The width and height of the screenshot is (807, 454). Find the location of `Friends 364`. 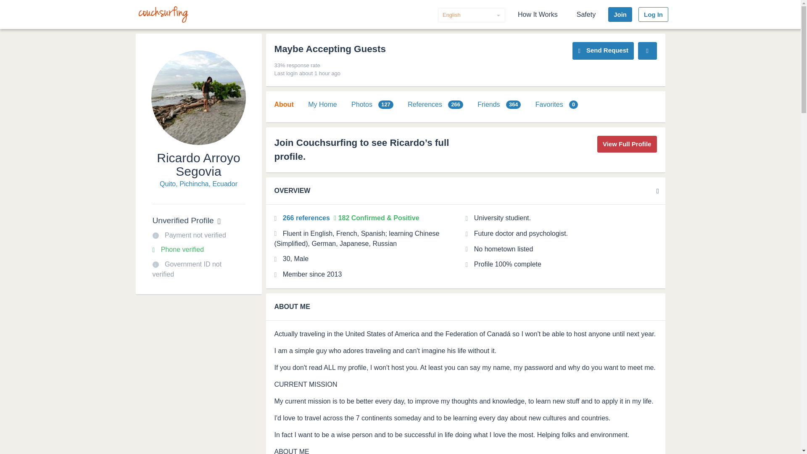

Friends 364 is located at coordinates (499, 104).